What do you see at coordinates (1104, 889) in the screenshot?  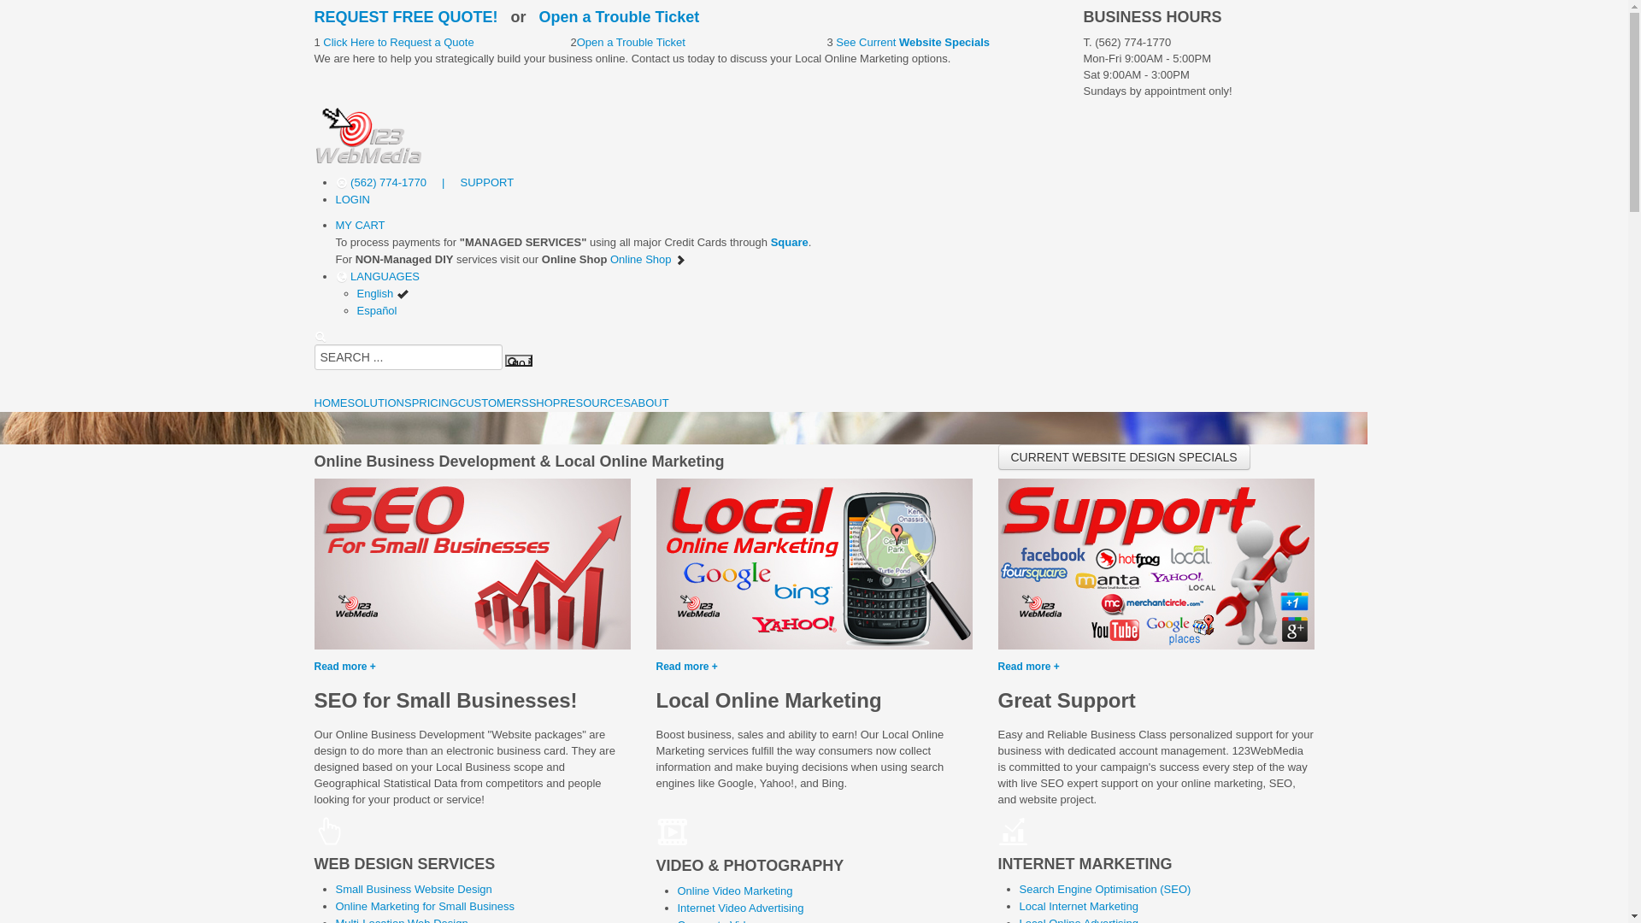 I see `Search Engine Optimisation (SEO)` at bounding box center [1104, 889].